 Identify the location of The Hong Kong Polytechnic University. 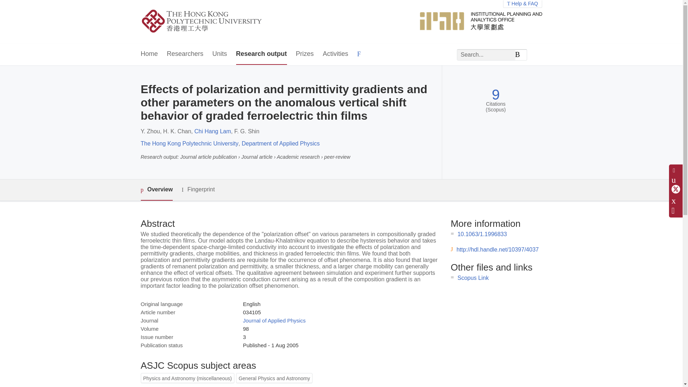
(189, 143).